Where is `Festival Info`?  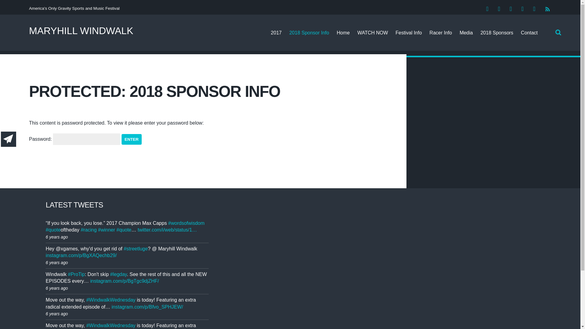 Festival Info is located at coordinates (408, 33).